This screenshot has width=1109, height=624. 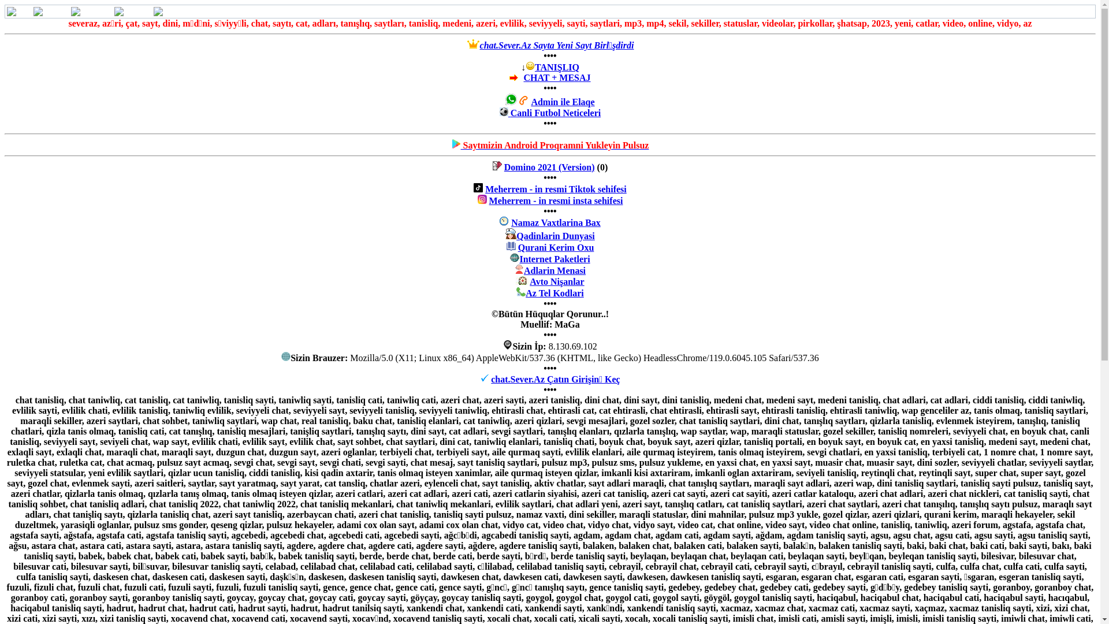 I want to click on Meherrem - in resmi Tiktok sehifesi, so click(x=556, y=190).